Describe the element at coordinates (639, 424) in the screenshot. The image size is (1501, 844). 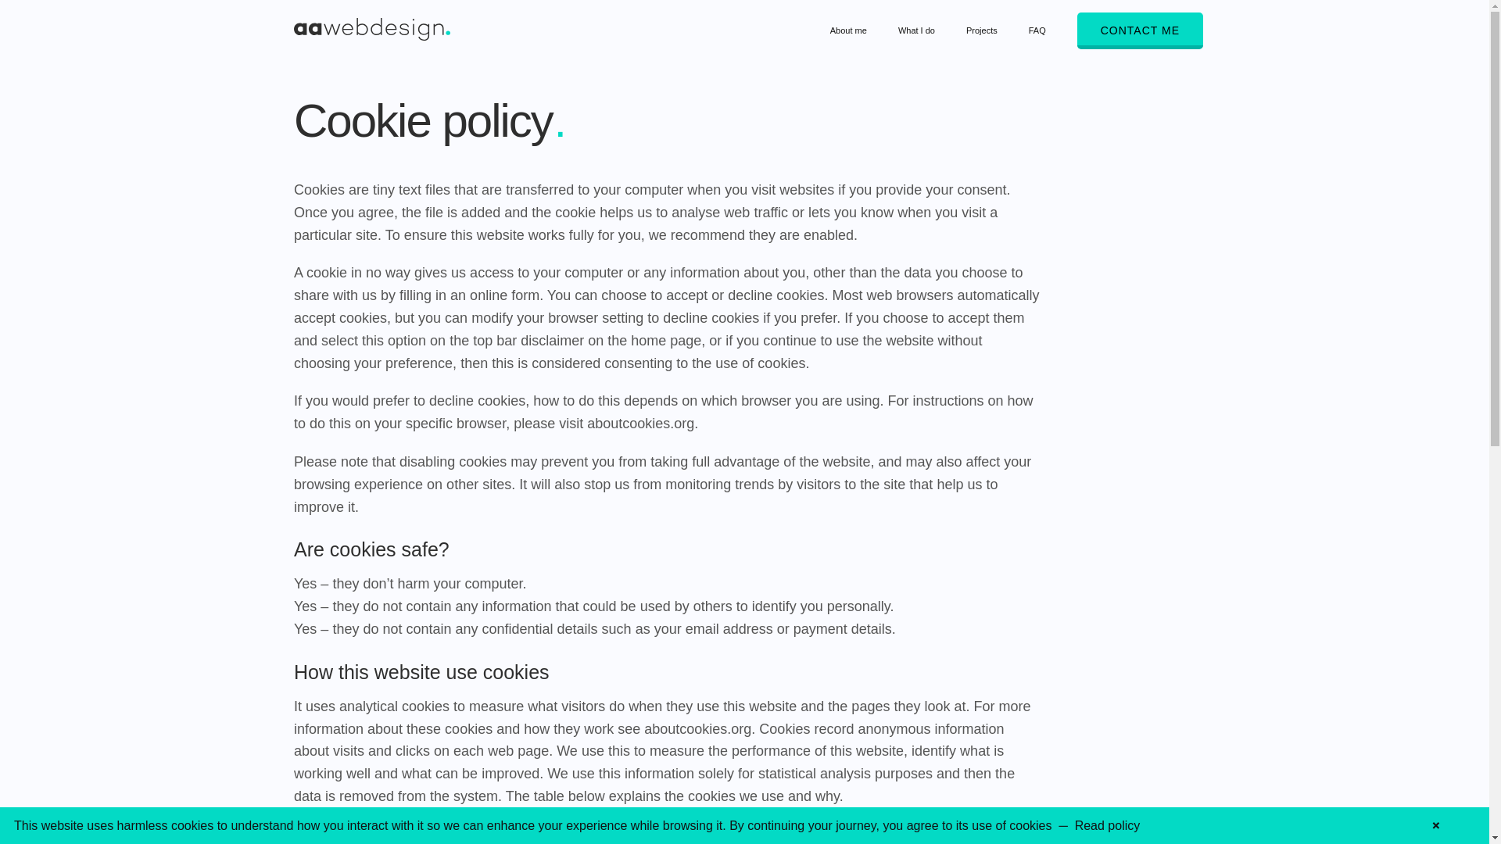
I see `aboutcookies.org` at that location.